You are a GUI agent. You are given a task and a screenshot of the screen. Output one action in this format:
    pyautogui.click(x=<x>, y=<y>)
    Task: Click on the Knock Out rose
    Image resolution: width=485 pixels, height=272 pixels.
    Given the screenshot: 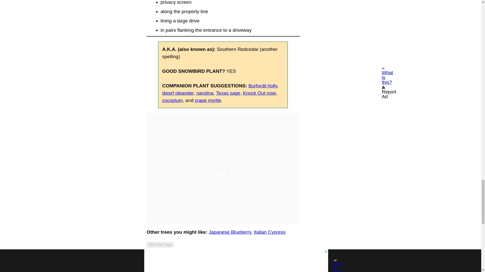 What is the action you would take?
    pyautogui.click(x=259, y=93)
    